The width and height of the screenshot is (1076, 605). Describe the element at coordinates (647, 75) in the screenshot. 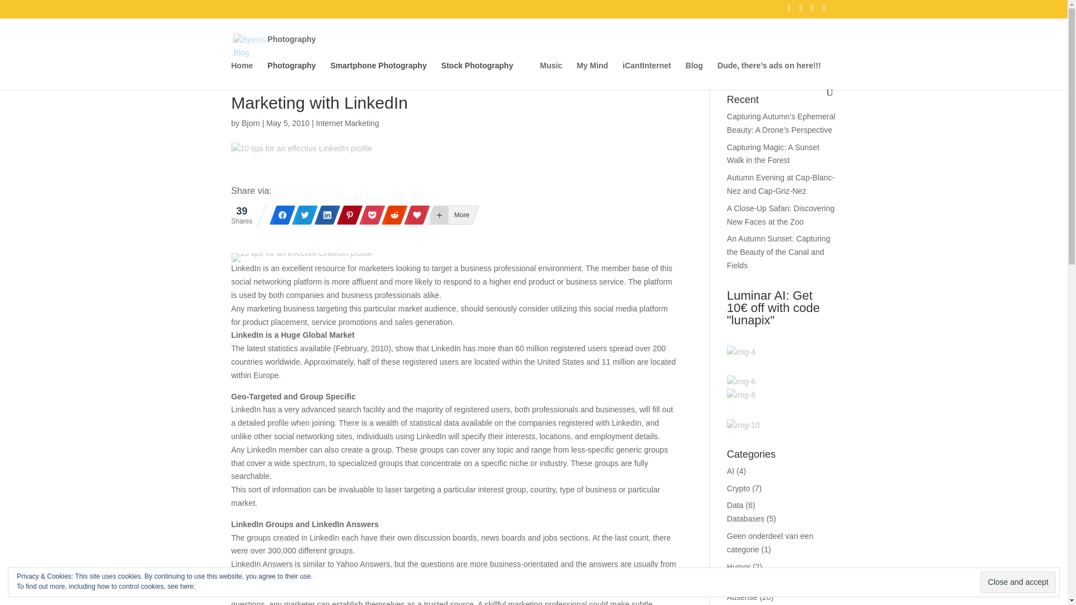

I see `iCantInternet` at that location.